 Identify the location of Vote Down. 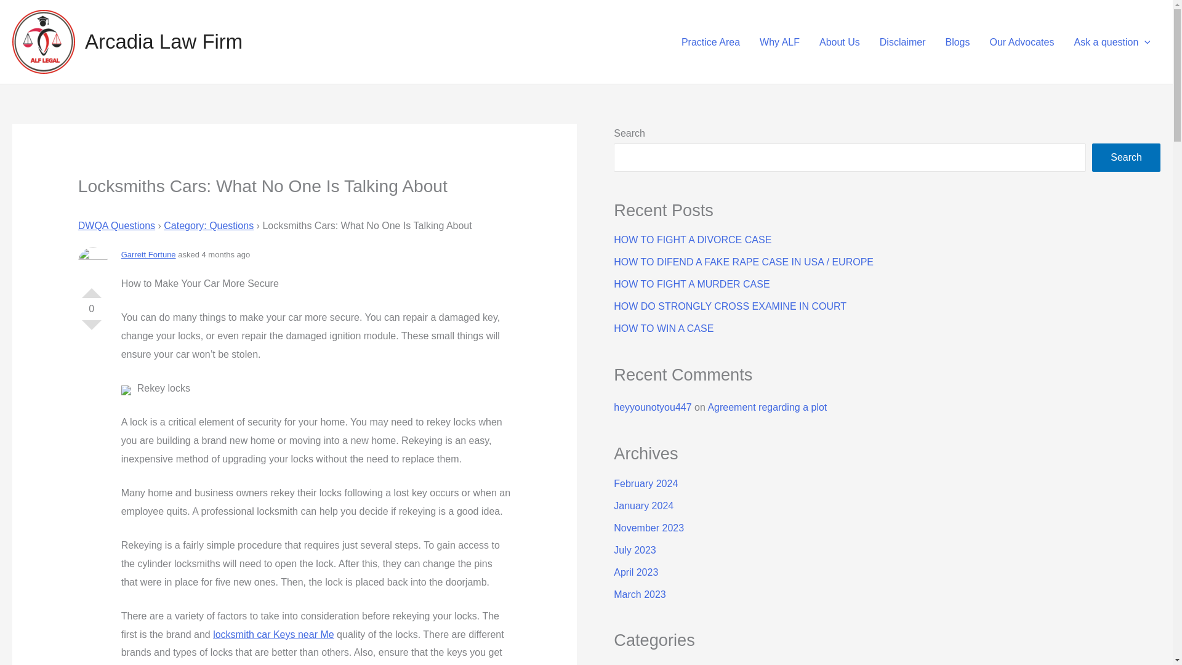
(91, 329).